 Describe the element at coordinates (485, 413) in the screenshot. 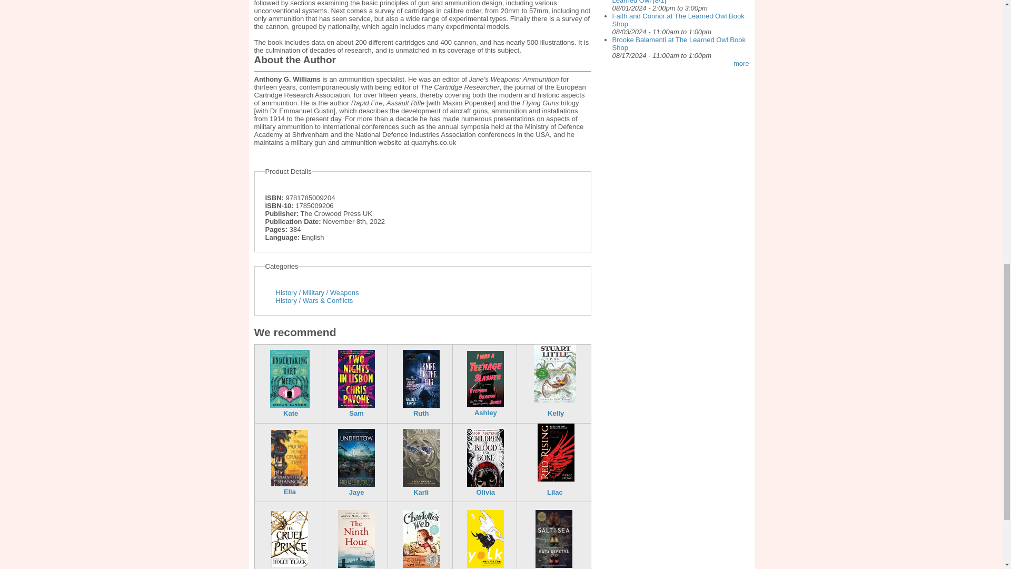

I see `Ashley` at that location.